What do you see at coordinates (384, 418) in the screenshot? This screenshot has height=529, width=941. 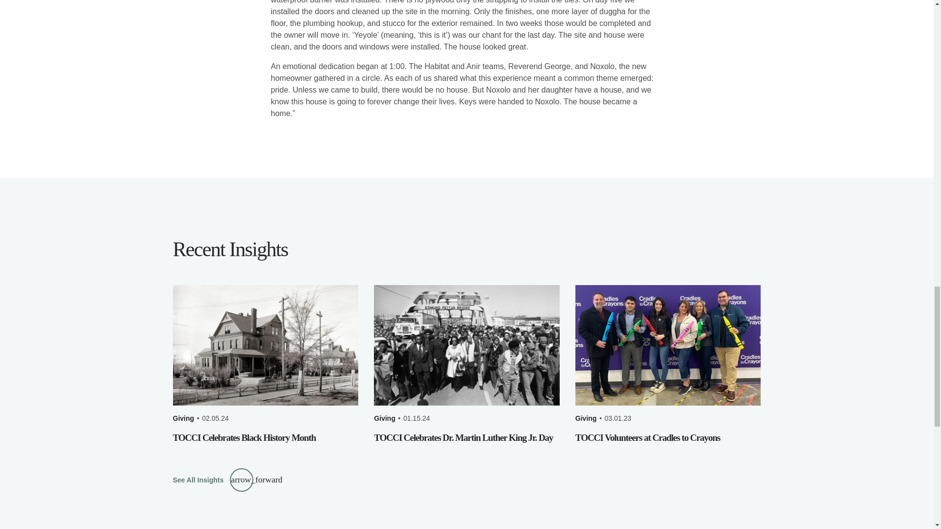 I see `Giving` at bounding box center [384, 418].